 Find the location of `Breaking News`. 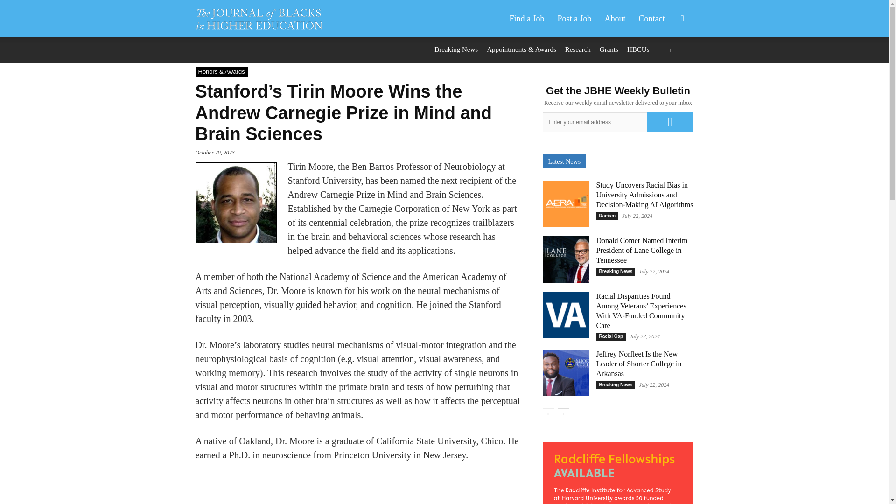

Breaking News is located at coordinates (456, 49).